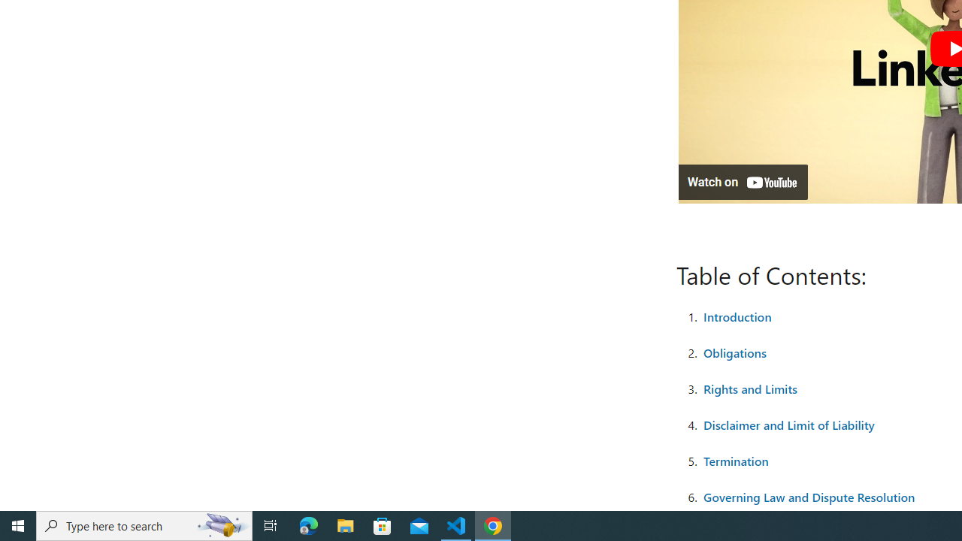 This screenshot has height=541, width=962. What do you see at coordinates (737, 316) in the screenshot?
I see `Introduction` at bounding box center [737, 316].